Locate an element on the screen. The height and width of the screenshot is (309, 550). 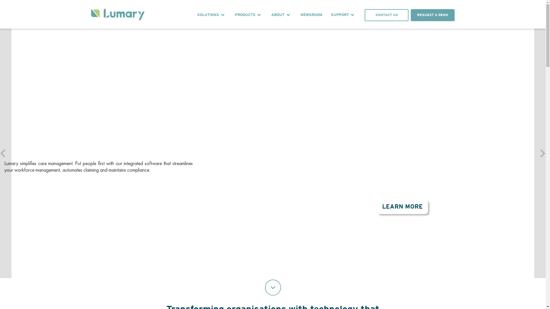
CONTACT US is located at coordinates (68, 197).